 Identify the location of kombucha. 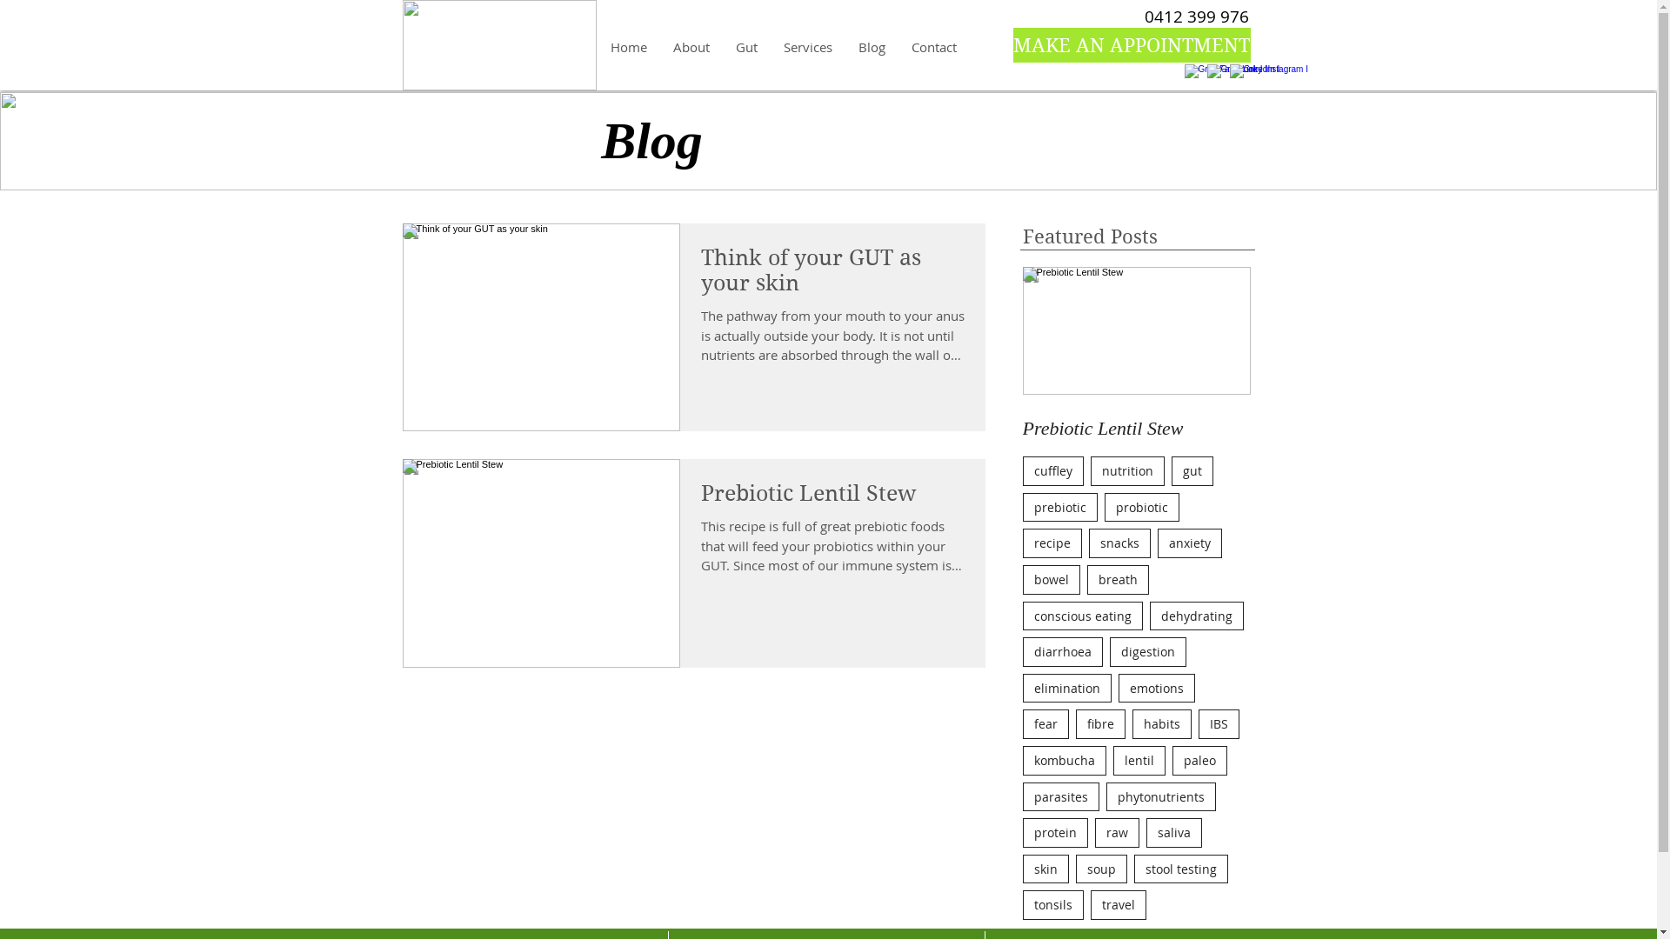
(1065, 761).